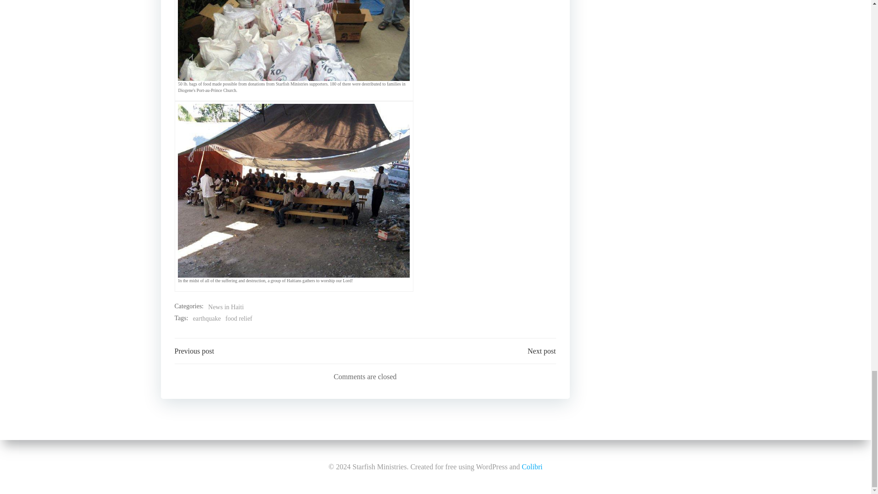 Image resolution: width=878 pixels, height=494 pixels. What do you see at coordinates (294, 40) in the screenshot?
I see `relief2` at bounding box center [294, 40].